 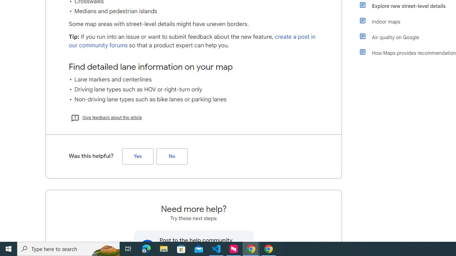 What do you see at coordinates (194, 11) in the screenshot?
I see `Medians and pedestrian islands` at bounding box center [194, 11].